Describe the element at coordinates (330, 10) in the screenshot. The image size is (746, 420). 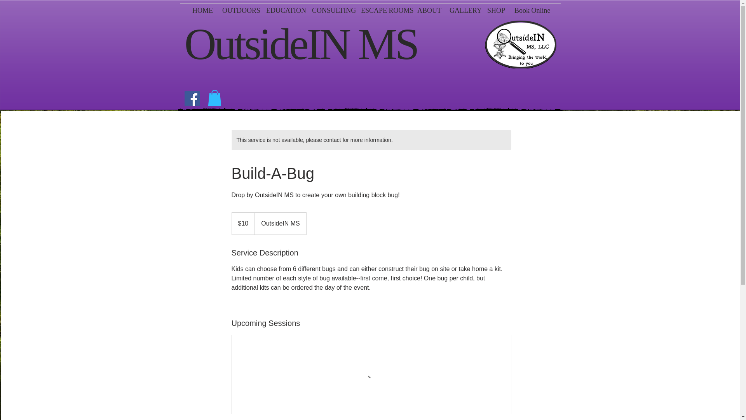
I see `CONSULTING` at that location.